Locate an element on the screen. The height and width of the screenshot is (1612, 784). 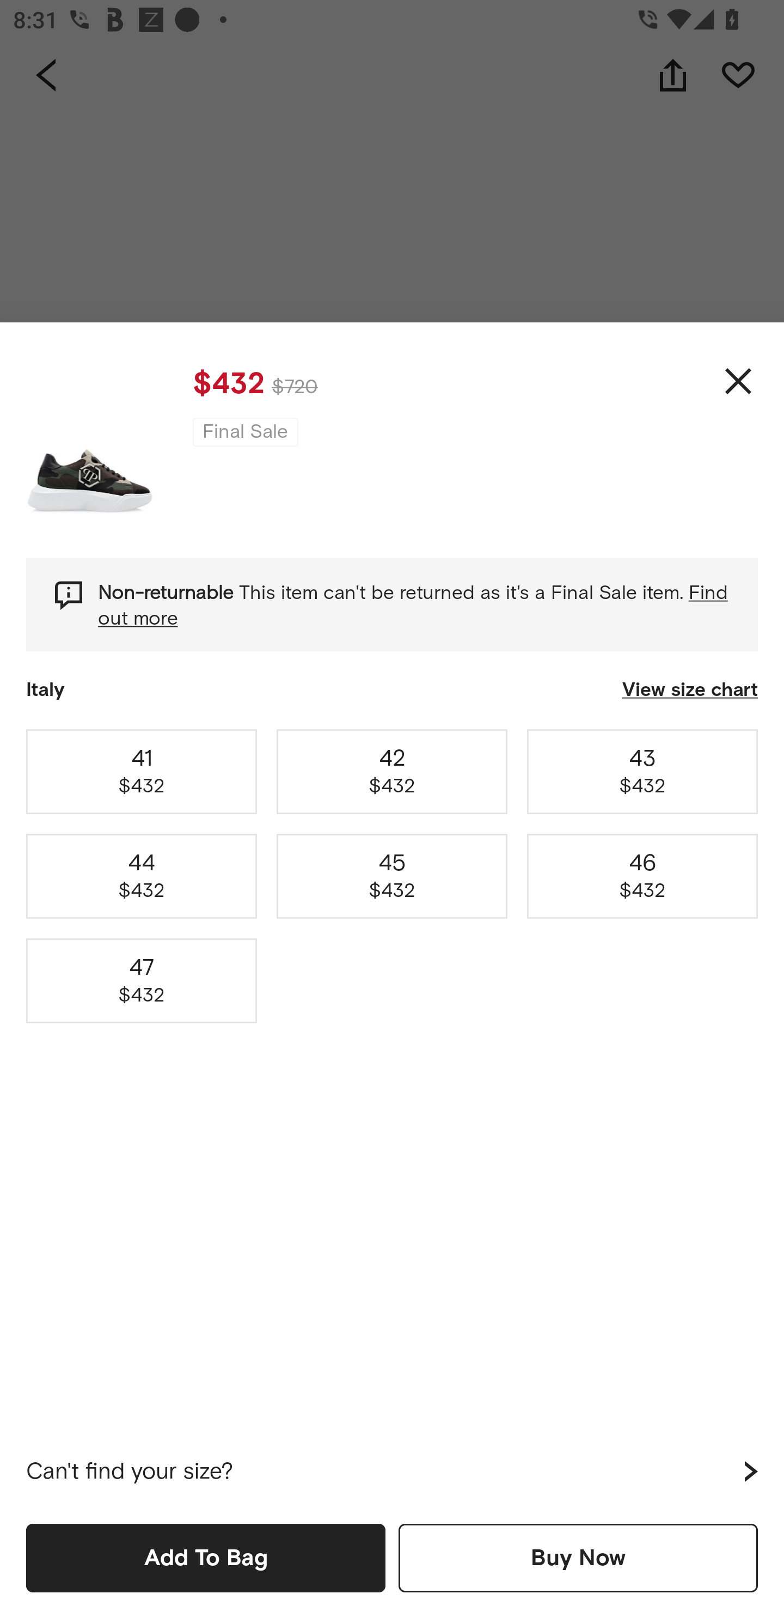
44 $432 is located at coordinates (142, 876).